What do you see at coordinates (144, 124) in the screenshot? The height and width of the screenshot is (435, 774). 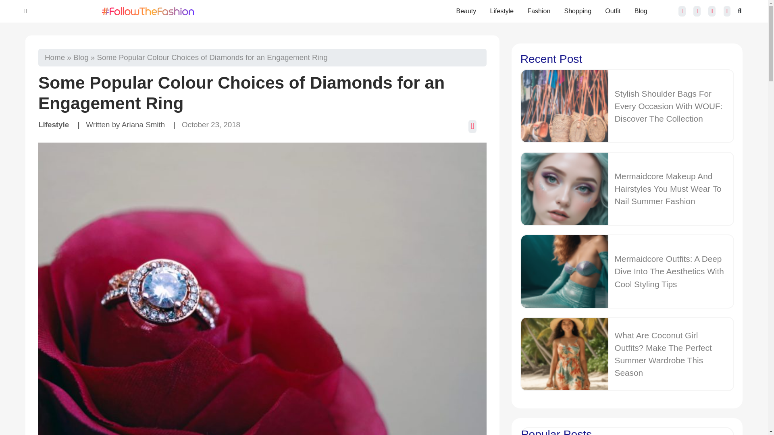 I see `Posts by arianasmith` at bounding box center [144, 124].